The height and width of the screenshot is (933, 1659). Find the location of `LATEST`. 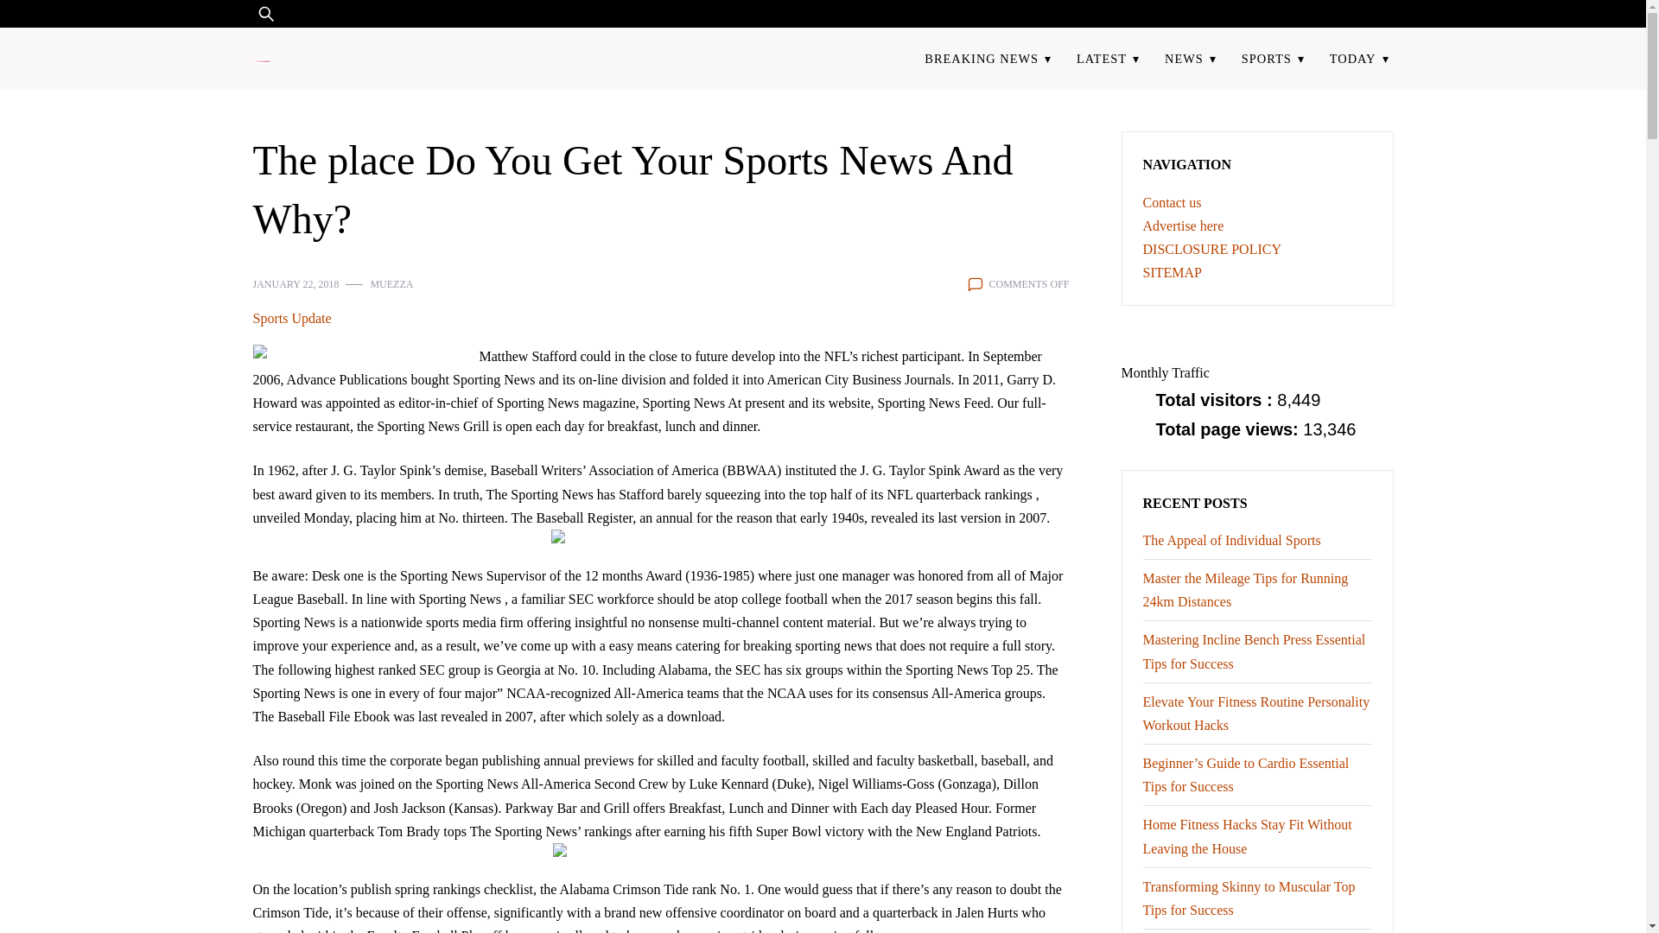

LATEST is located at coordinates (1102, 58).